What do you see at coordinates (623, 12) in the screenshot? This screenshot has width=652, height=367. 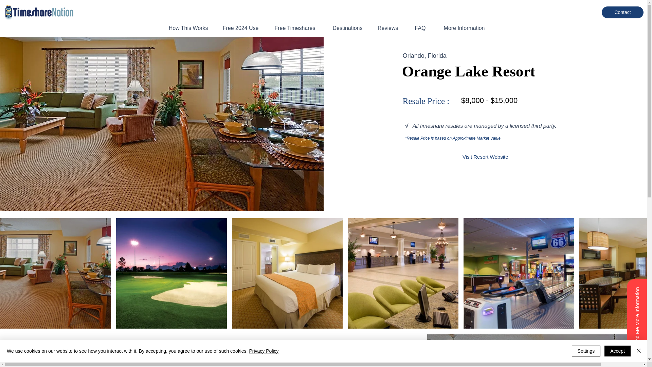 I see `Contact` at bounding box center [623, 12].